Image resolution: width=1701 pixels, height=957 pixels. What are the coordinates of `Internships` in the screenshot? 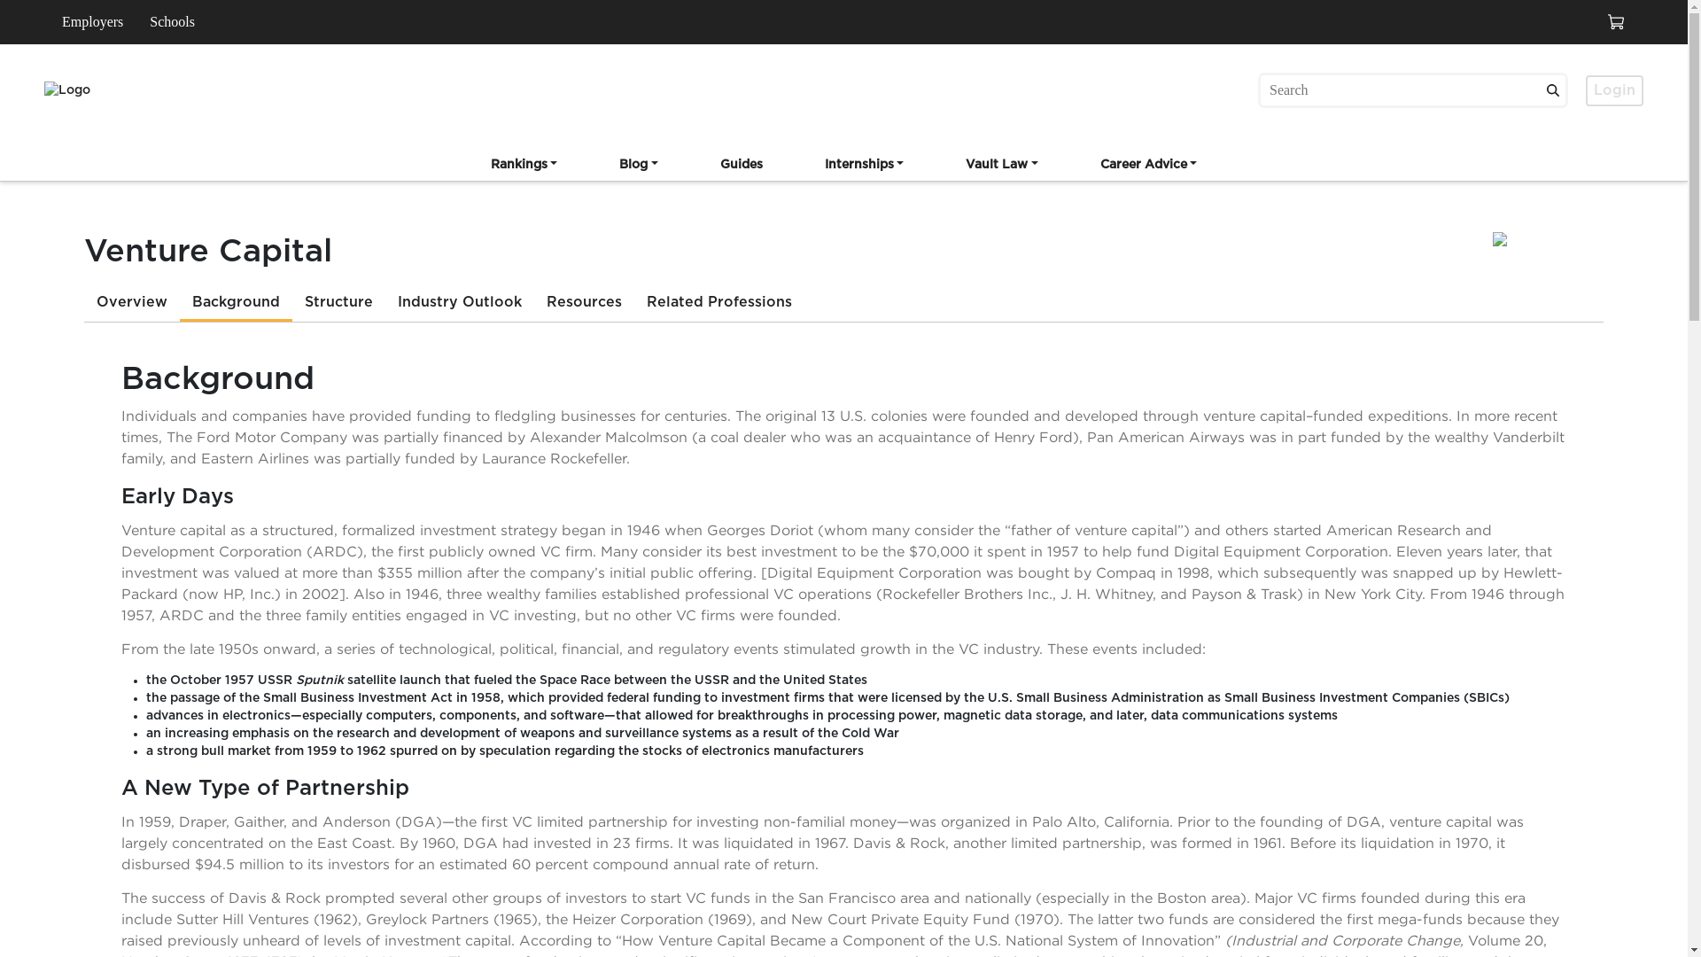 It's located at (865, 165).